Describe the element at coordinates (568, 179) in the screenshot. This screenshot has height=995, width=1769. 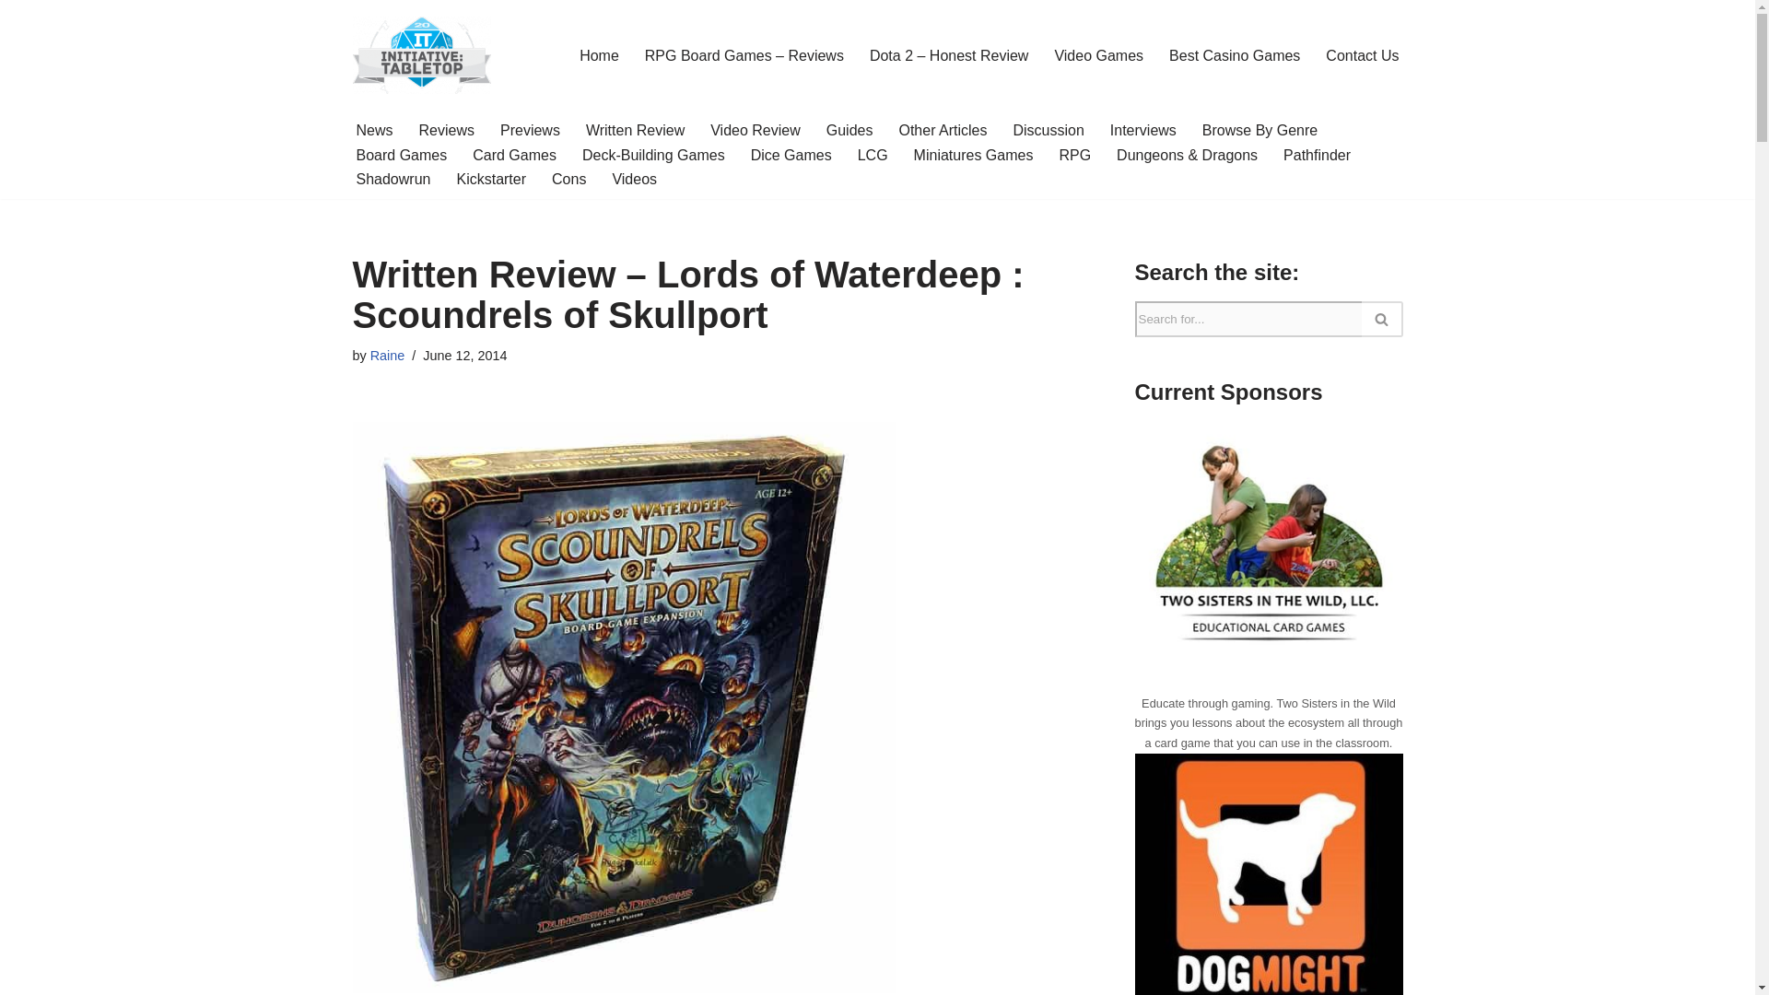
I see `Cons` at that location.